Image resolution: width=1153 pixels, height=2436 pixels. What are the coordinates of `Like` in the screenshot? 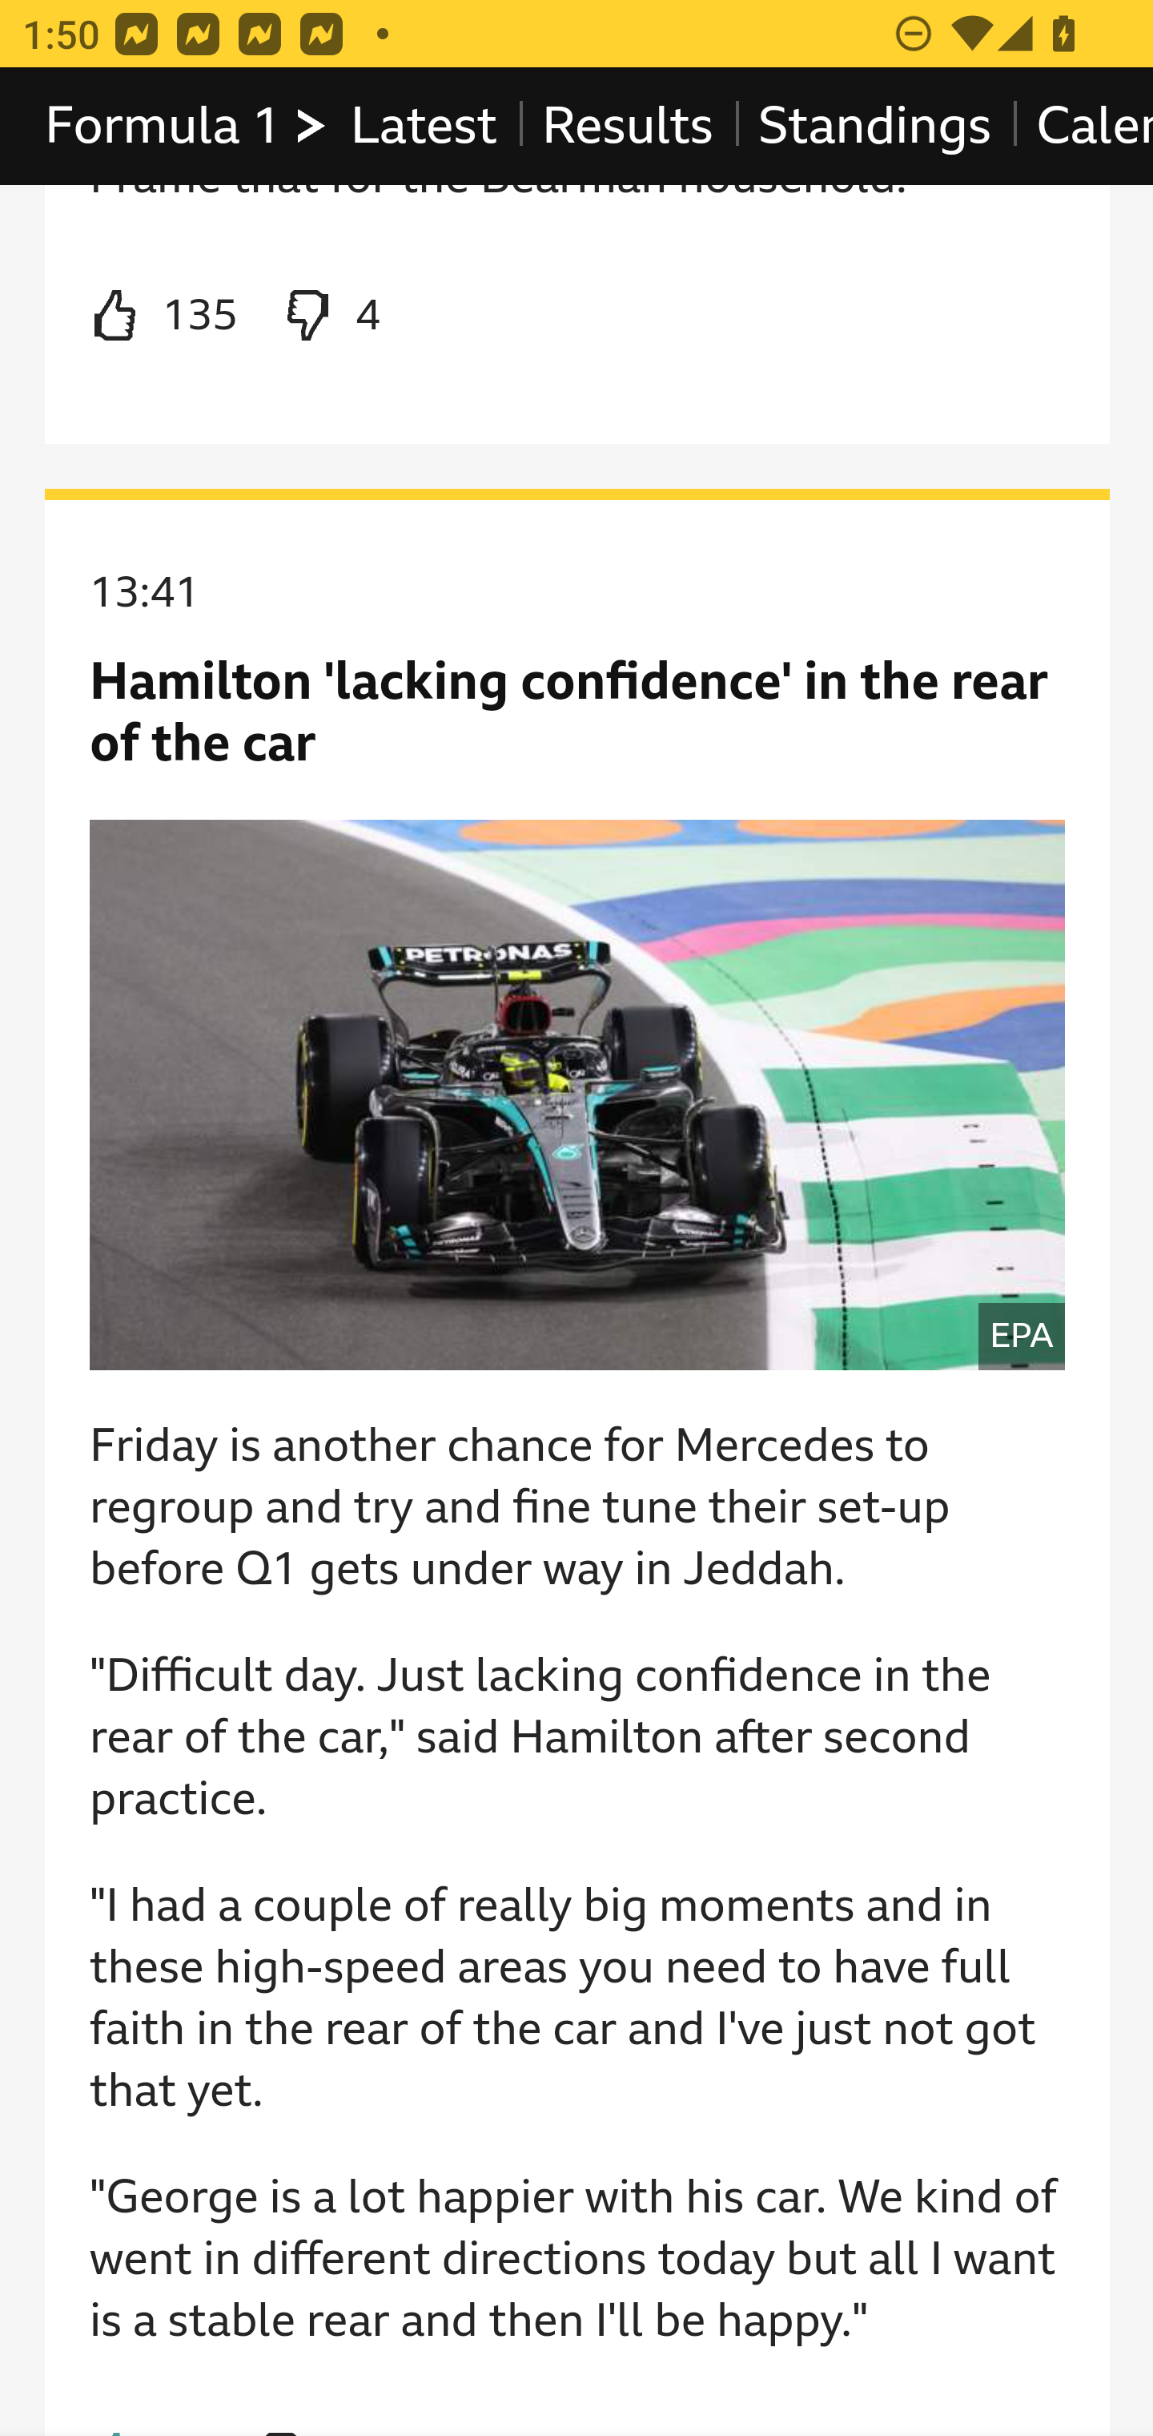 It's located at (163, 319).